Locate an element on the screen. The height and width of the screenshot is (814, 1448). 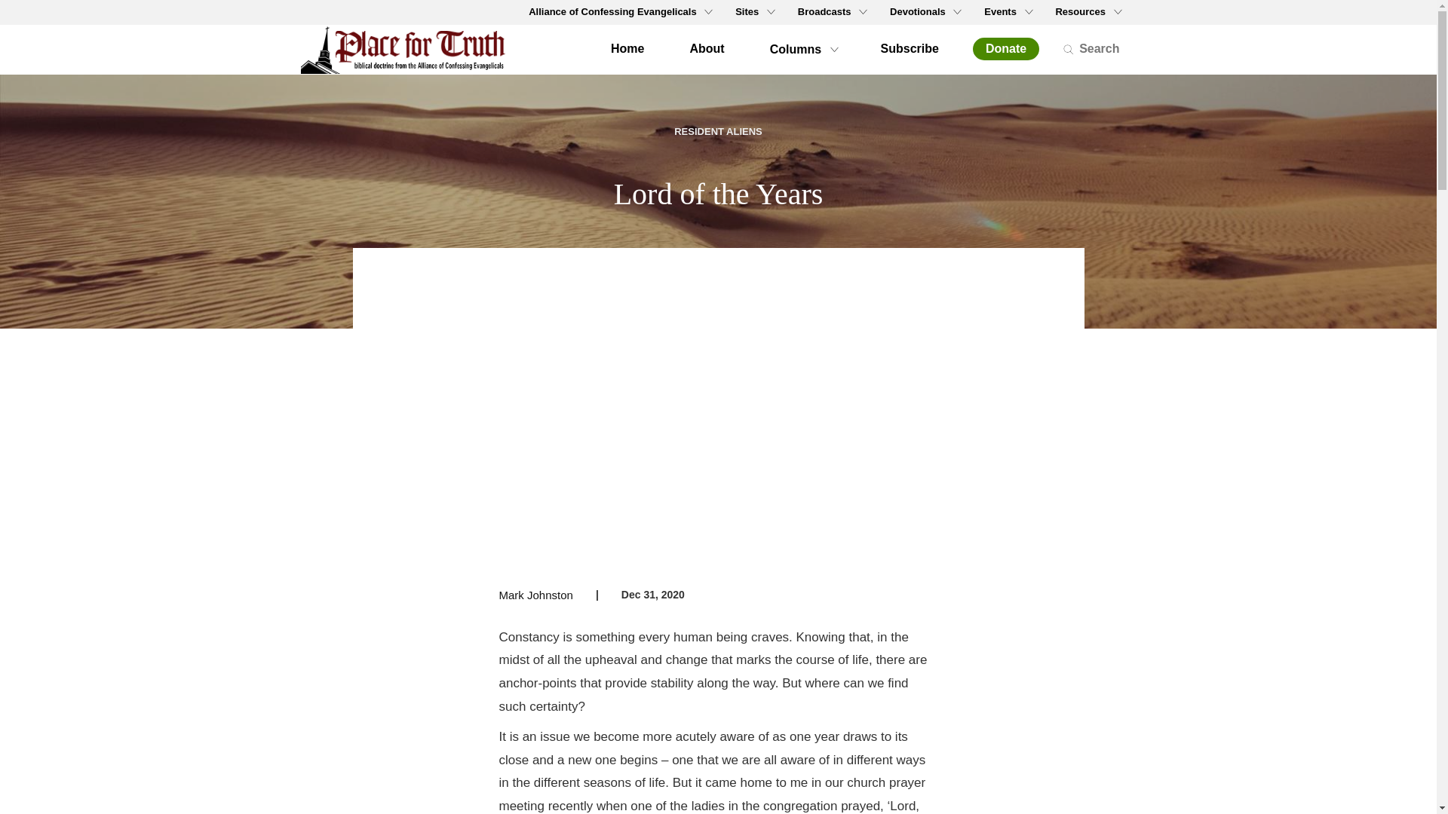
Sites is located at coordinates (753, 12).